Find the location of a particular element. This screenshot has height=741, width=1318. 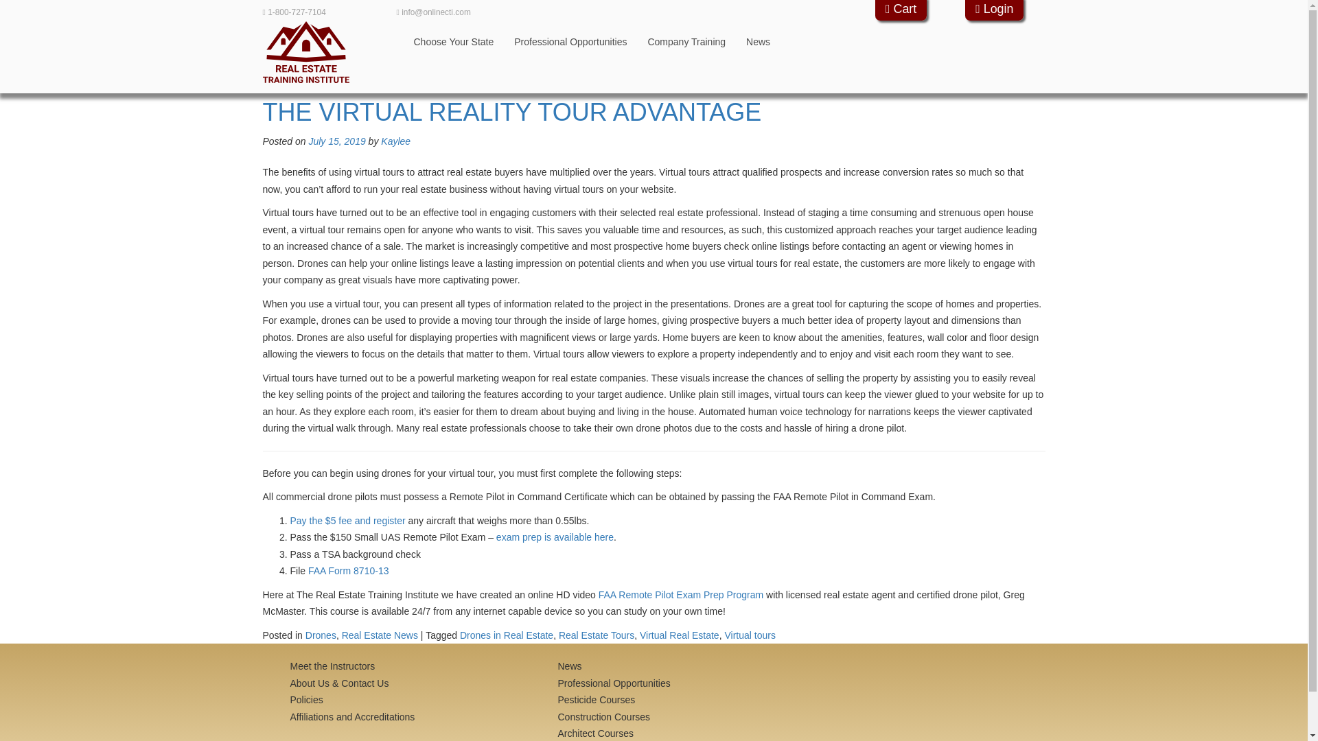

Choose Your State is located at coordinates (454, 41).